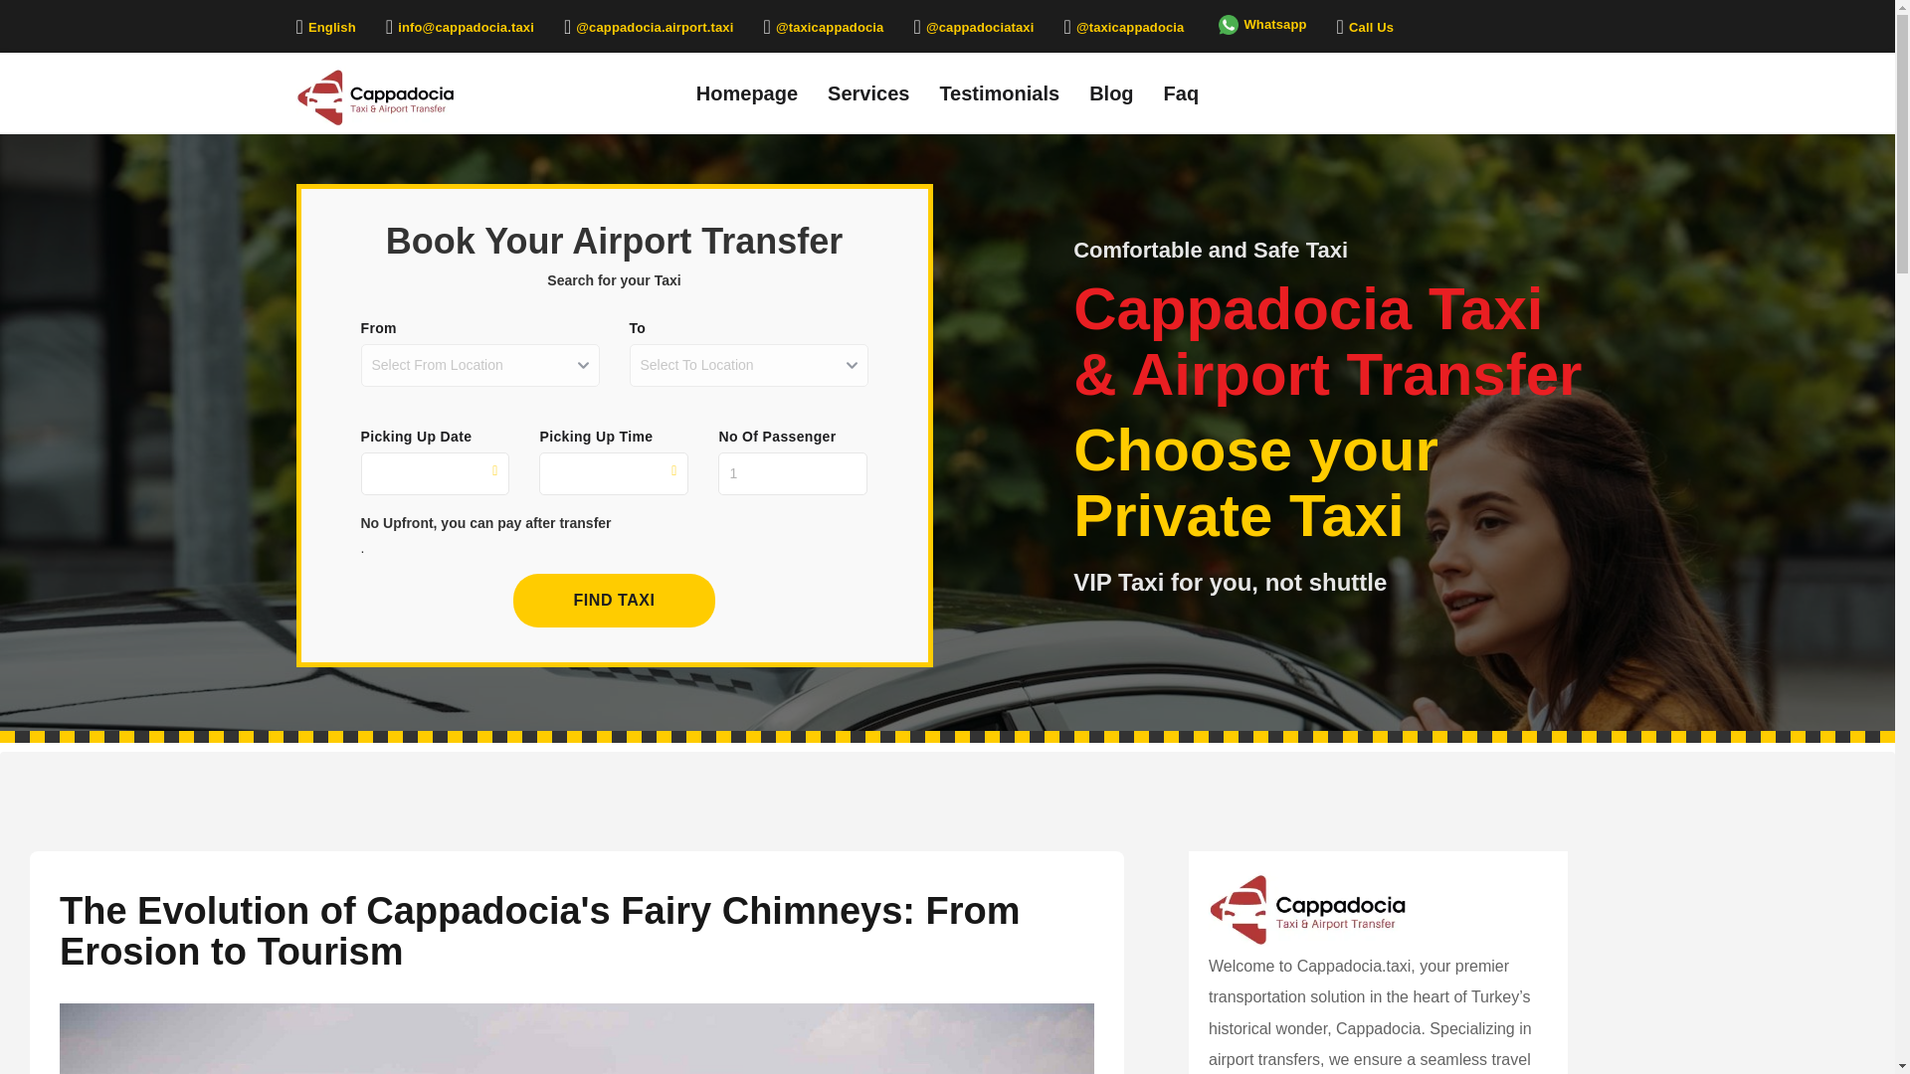  I want to click on Homepage, so click(747, 91).